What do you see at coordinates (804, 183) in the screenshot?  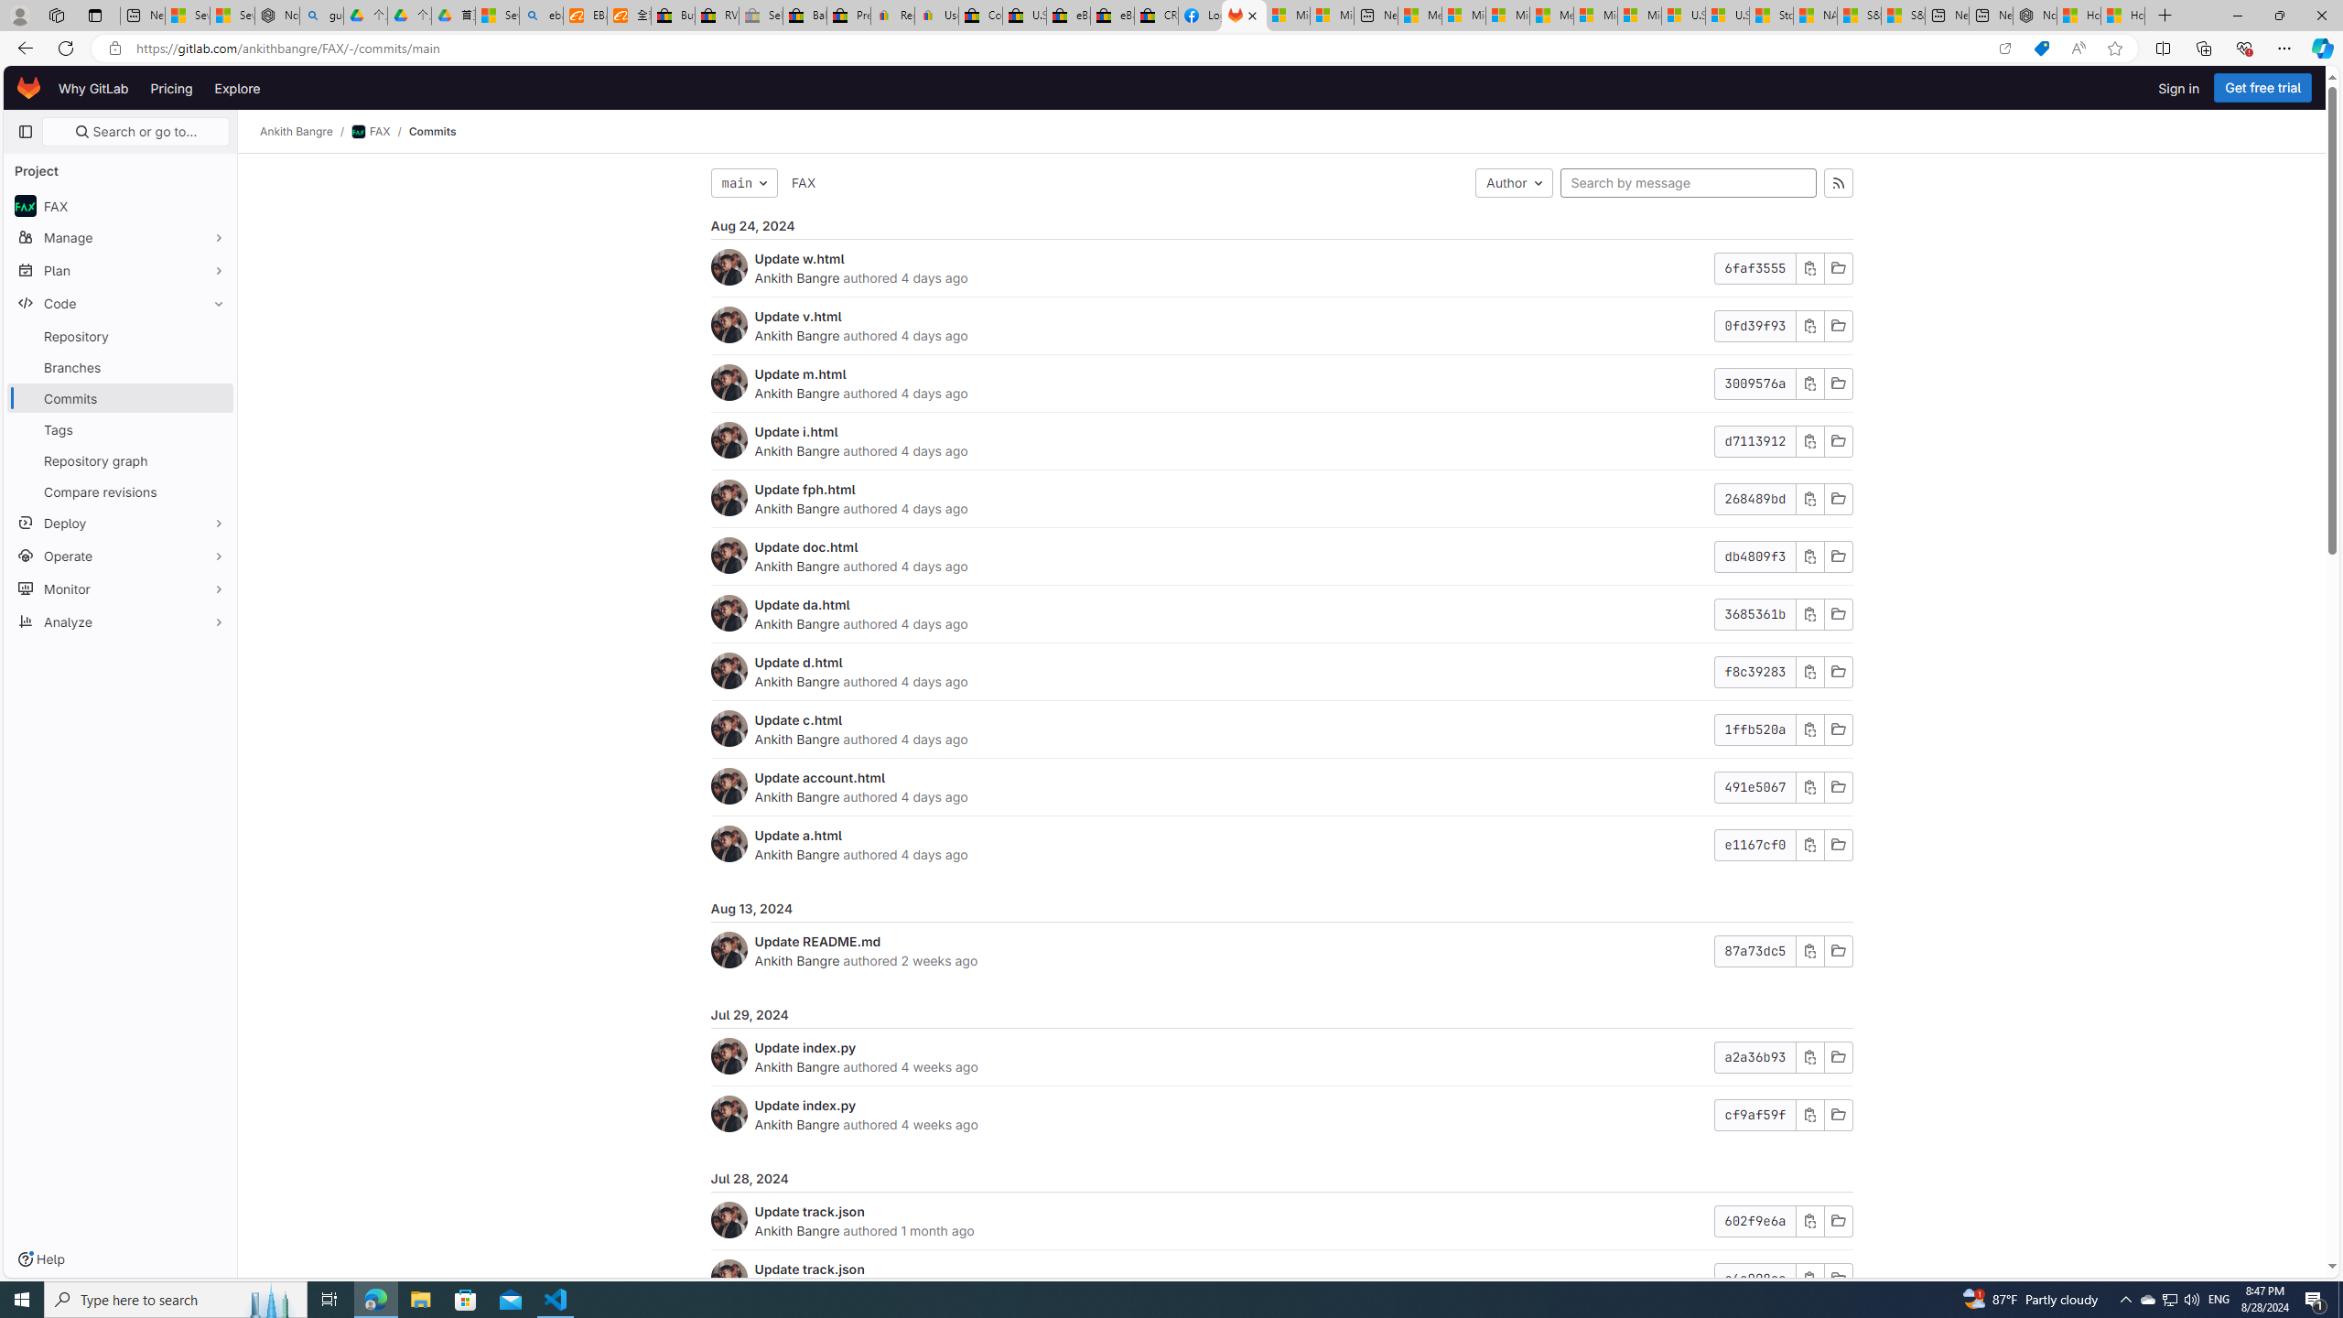 I see `FAX` at bounding box center [804, 183].